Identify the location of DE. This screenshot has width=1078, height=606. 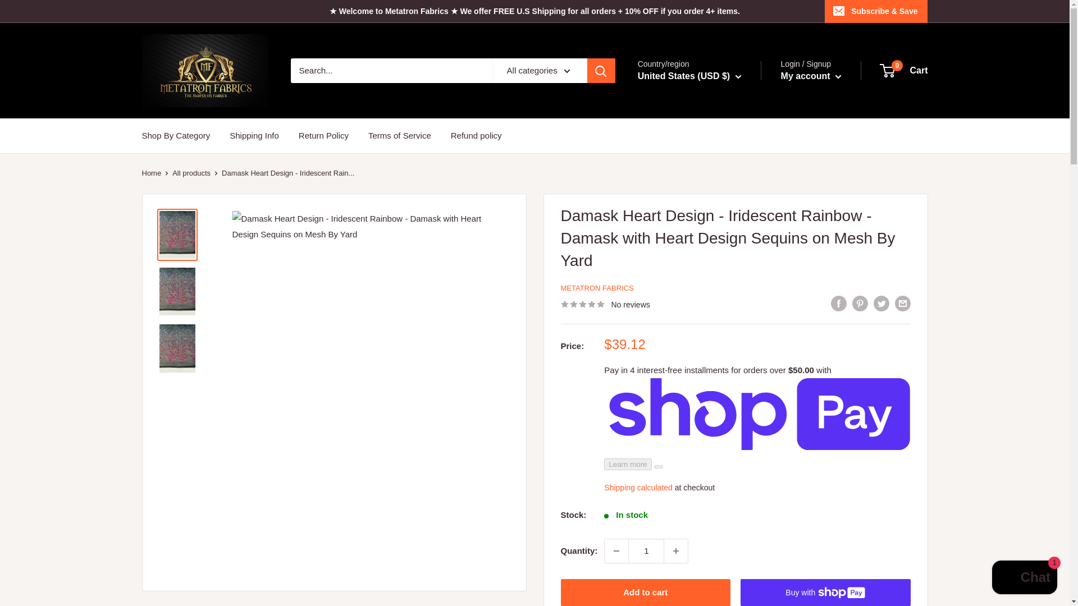
(672, 355).